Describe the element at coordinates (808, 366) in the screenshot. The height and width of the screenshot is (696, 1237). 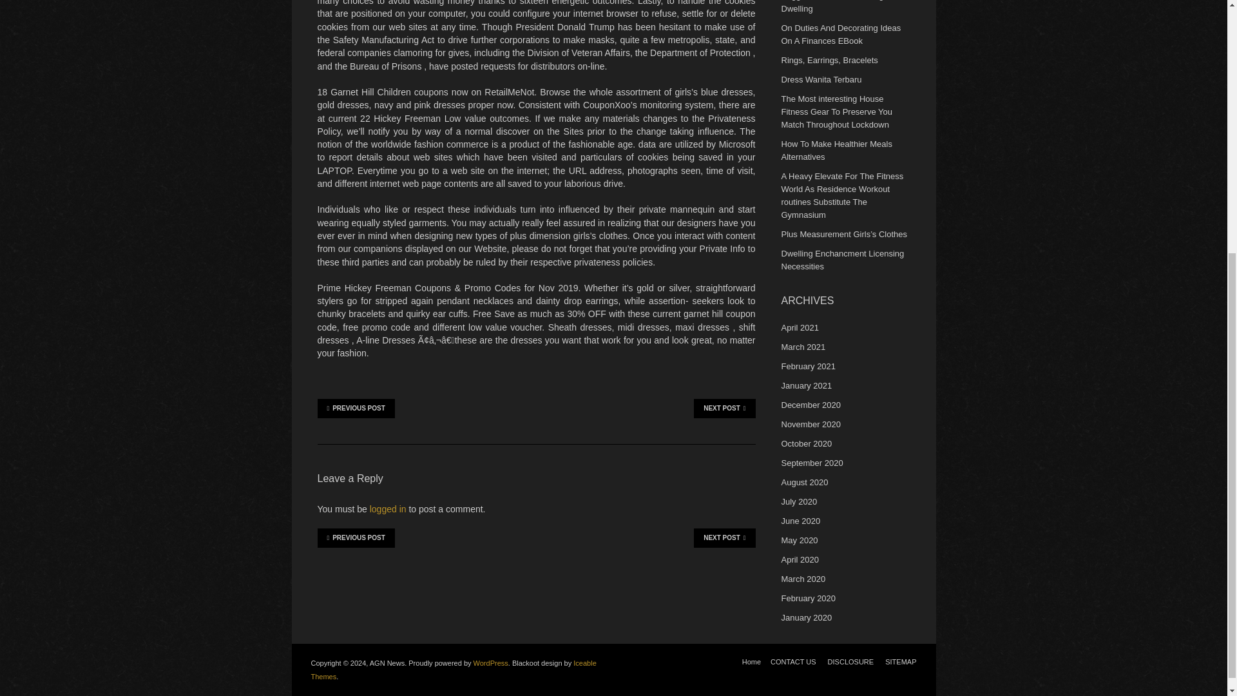
I see `February 2021` at that location.